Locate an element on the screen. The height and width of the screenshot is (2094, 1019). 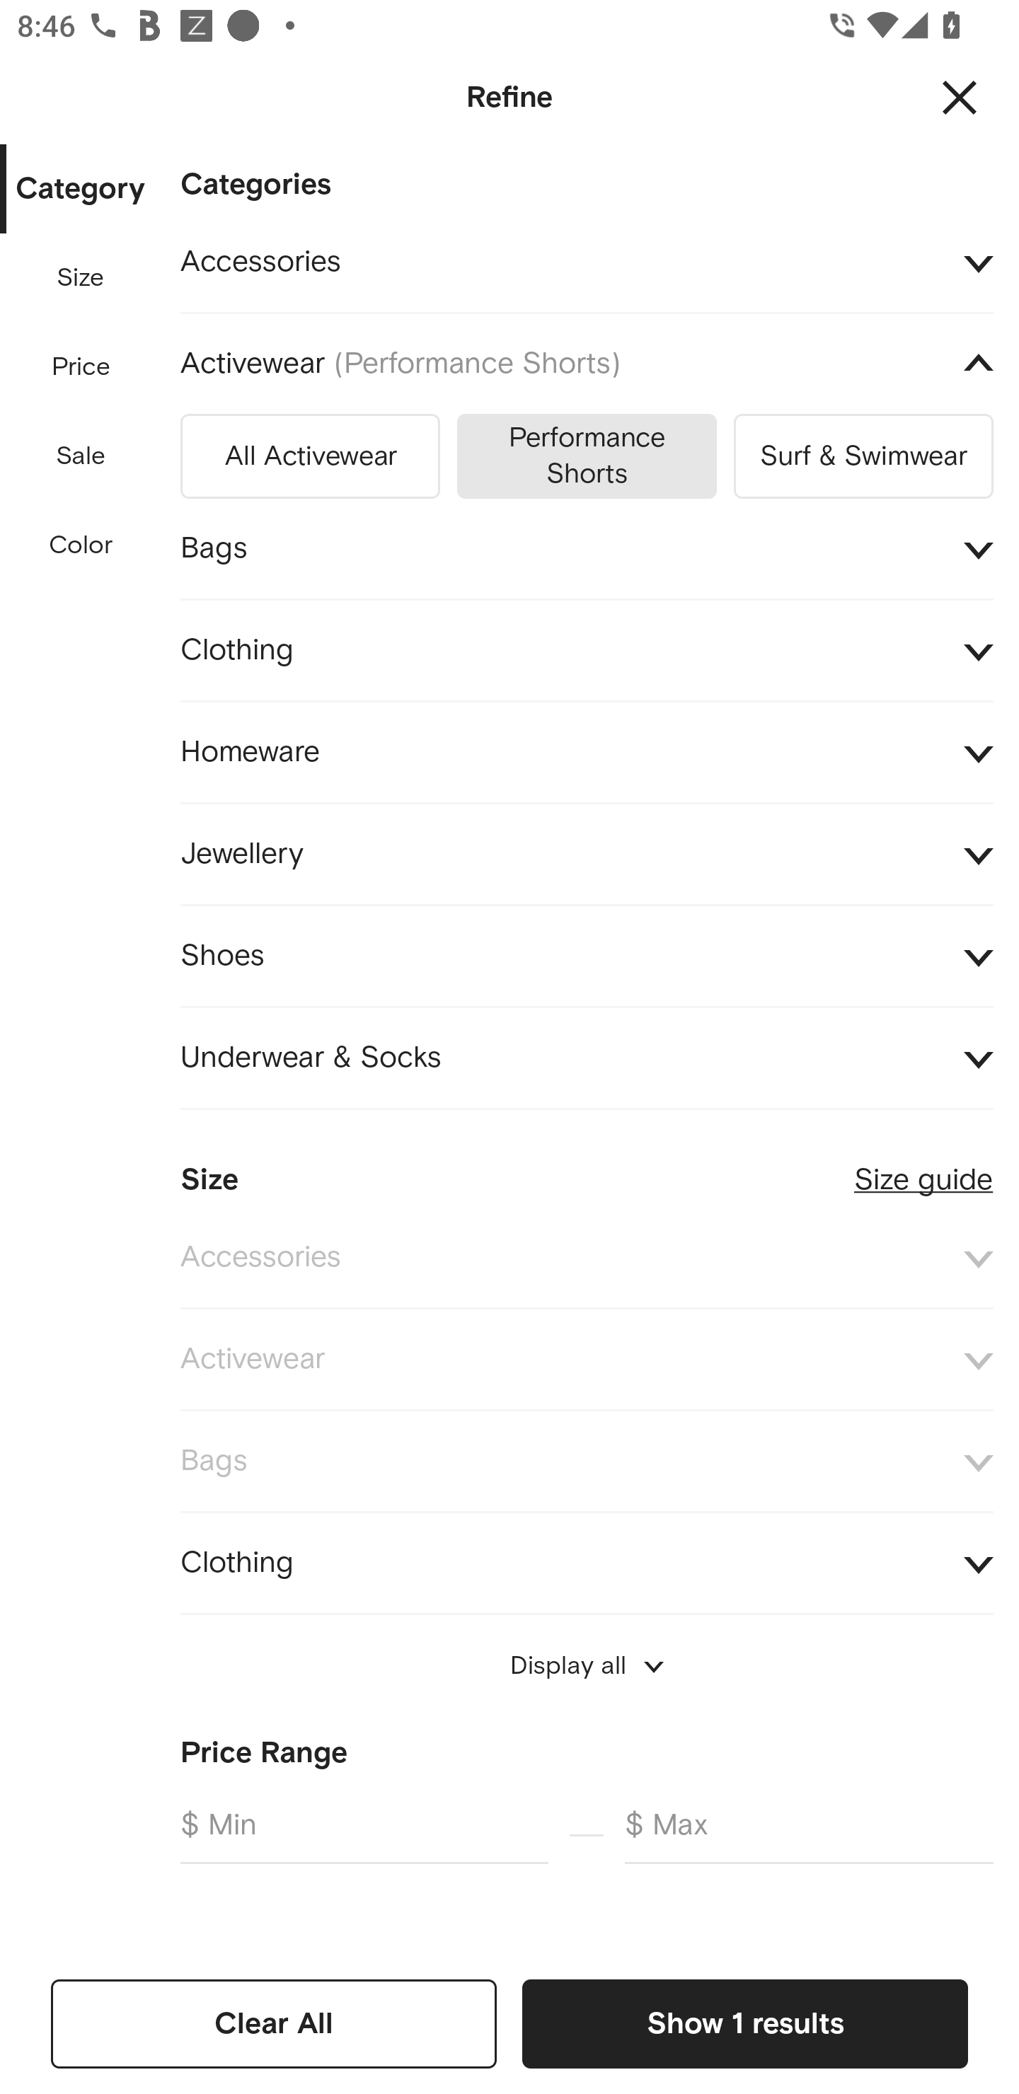
Surf & Swimwear is located at coordinates (863, 452).